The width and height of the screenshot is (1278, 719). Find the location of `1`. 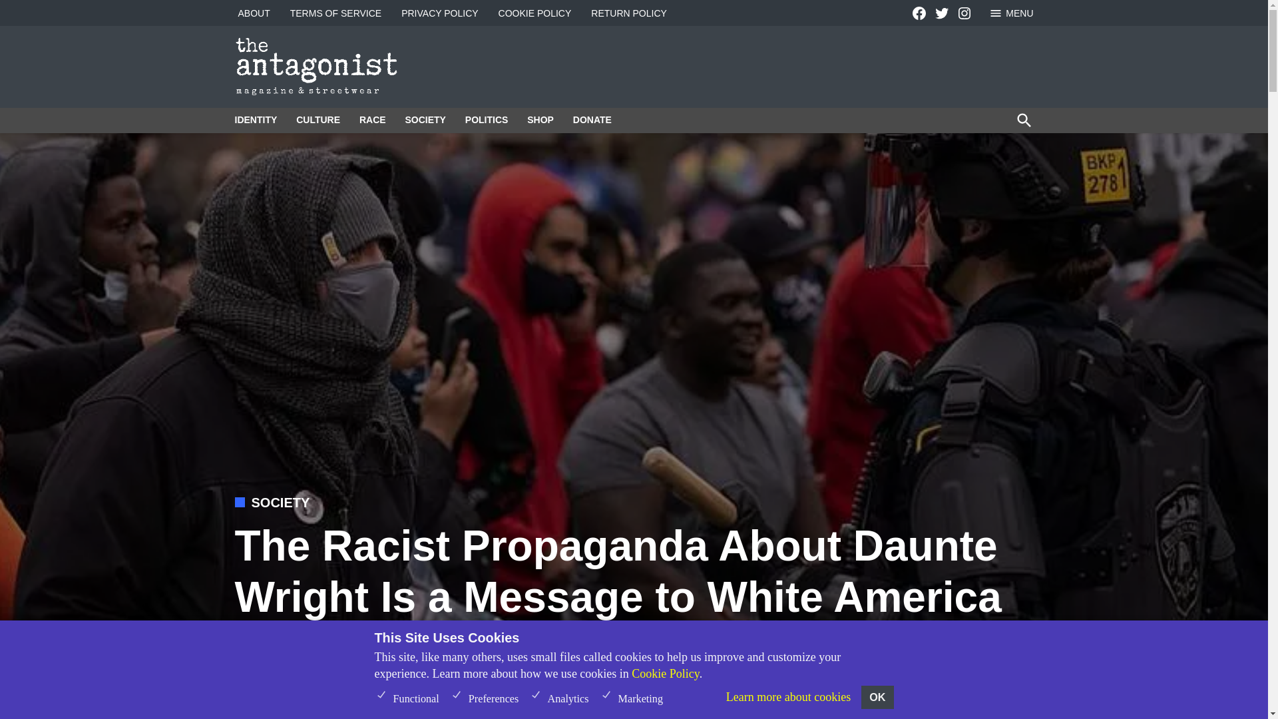

1 is located at coordinates (381, 694).